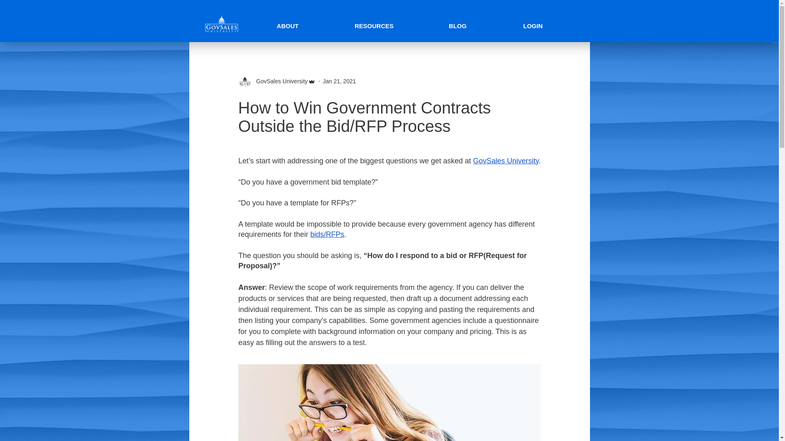 The image size is (785, 441). Describe the element at coordinates (287, 26) in the screenshot. I see `ABOUT` at that location.